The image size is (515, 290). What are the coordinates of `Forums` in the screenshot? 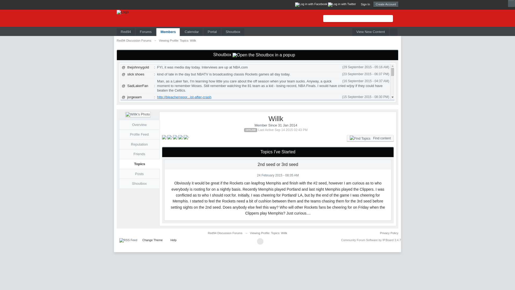 It's located at (145, 32).